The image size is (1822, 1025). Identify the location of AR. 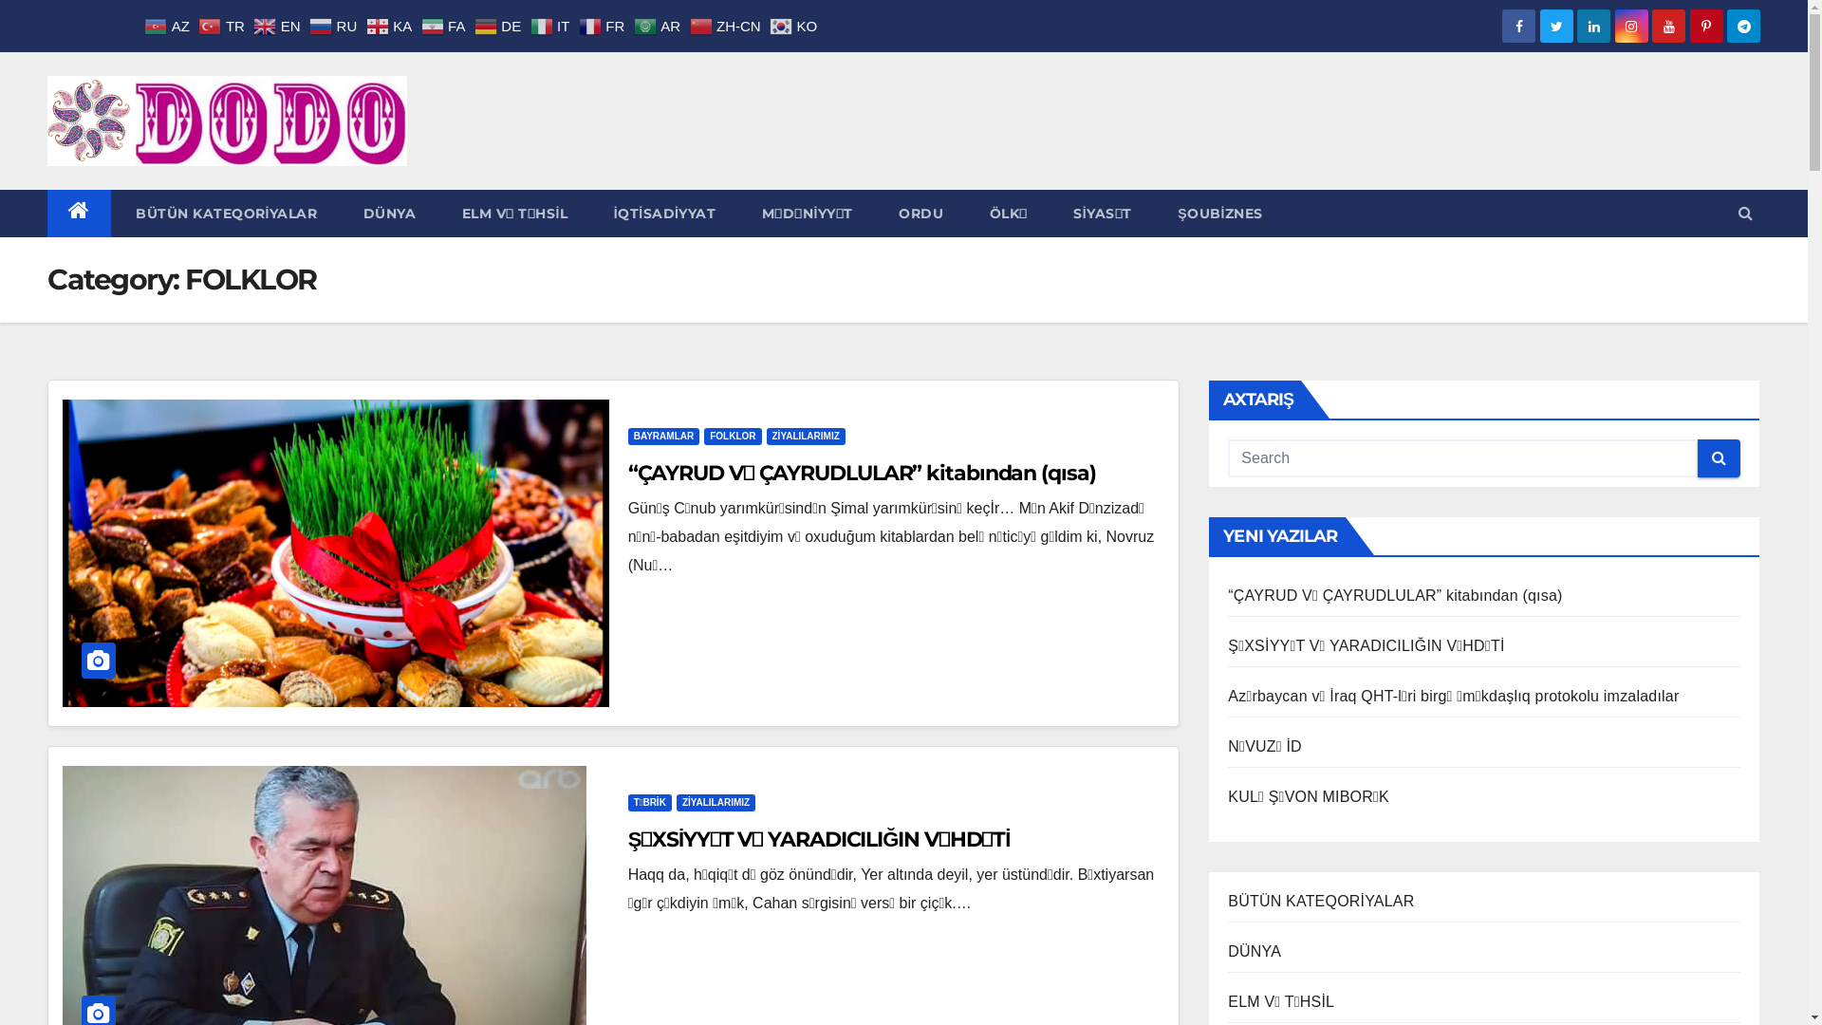
(660, 25).